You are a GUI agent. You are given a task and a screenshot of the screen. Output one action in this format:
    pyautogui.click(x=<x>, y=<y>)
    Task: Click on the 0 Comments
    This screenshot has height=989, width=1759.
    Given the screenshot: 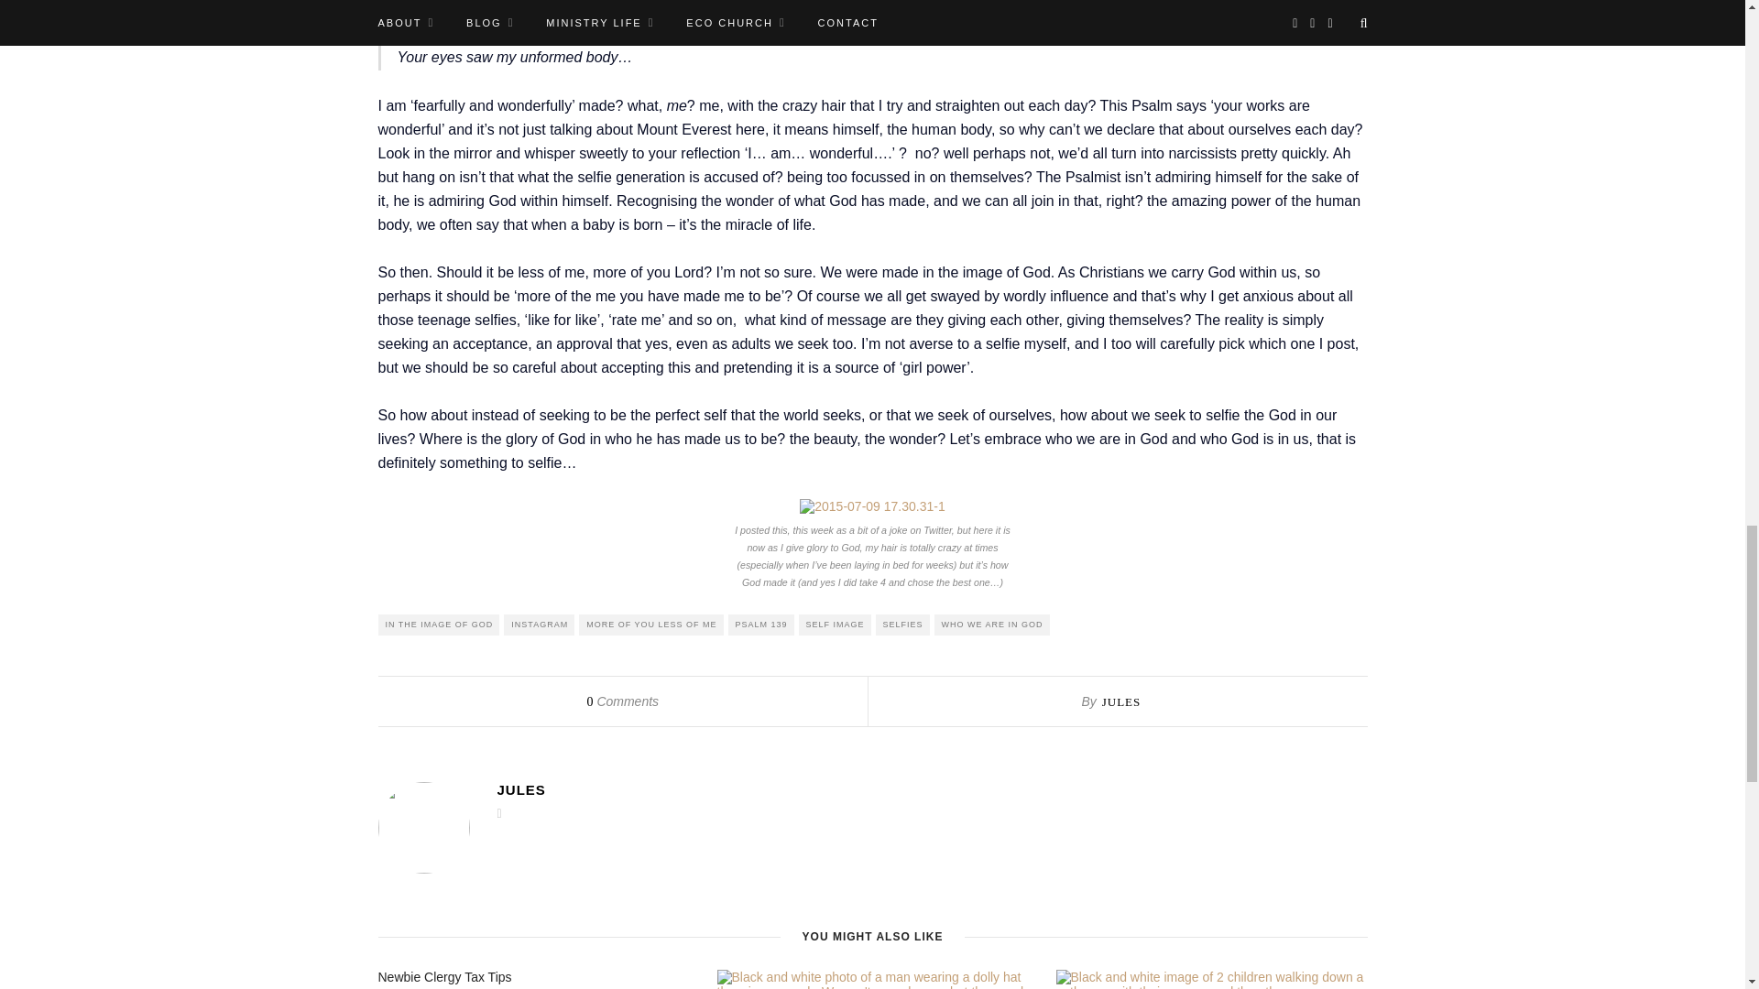 What is the action you would take?
    pyautogui.click(x=621, y=701)
    